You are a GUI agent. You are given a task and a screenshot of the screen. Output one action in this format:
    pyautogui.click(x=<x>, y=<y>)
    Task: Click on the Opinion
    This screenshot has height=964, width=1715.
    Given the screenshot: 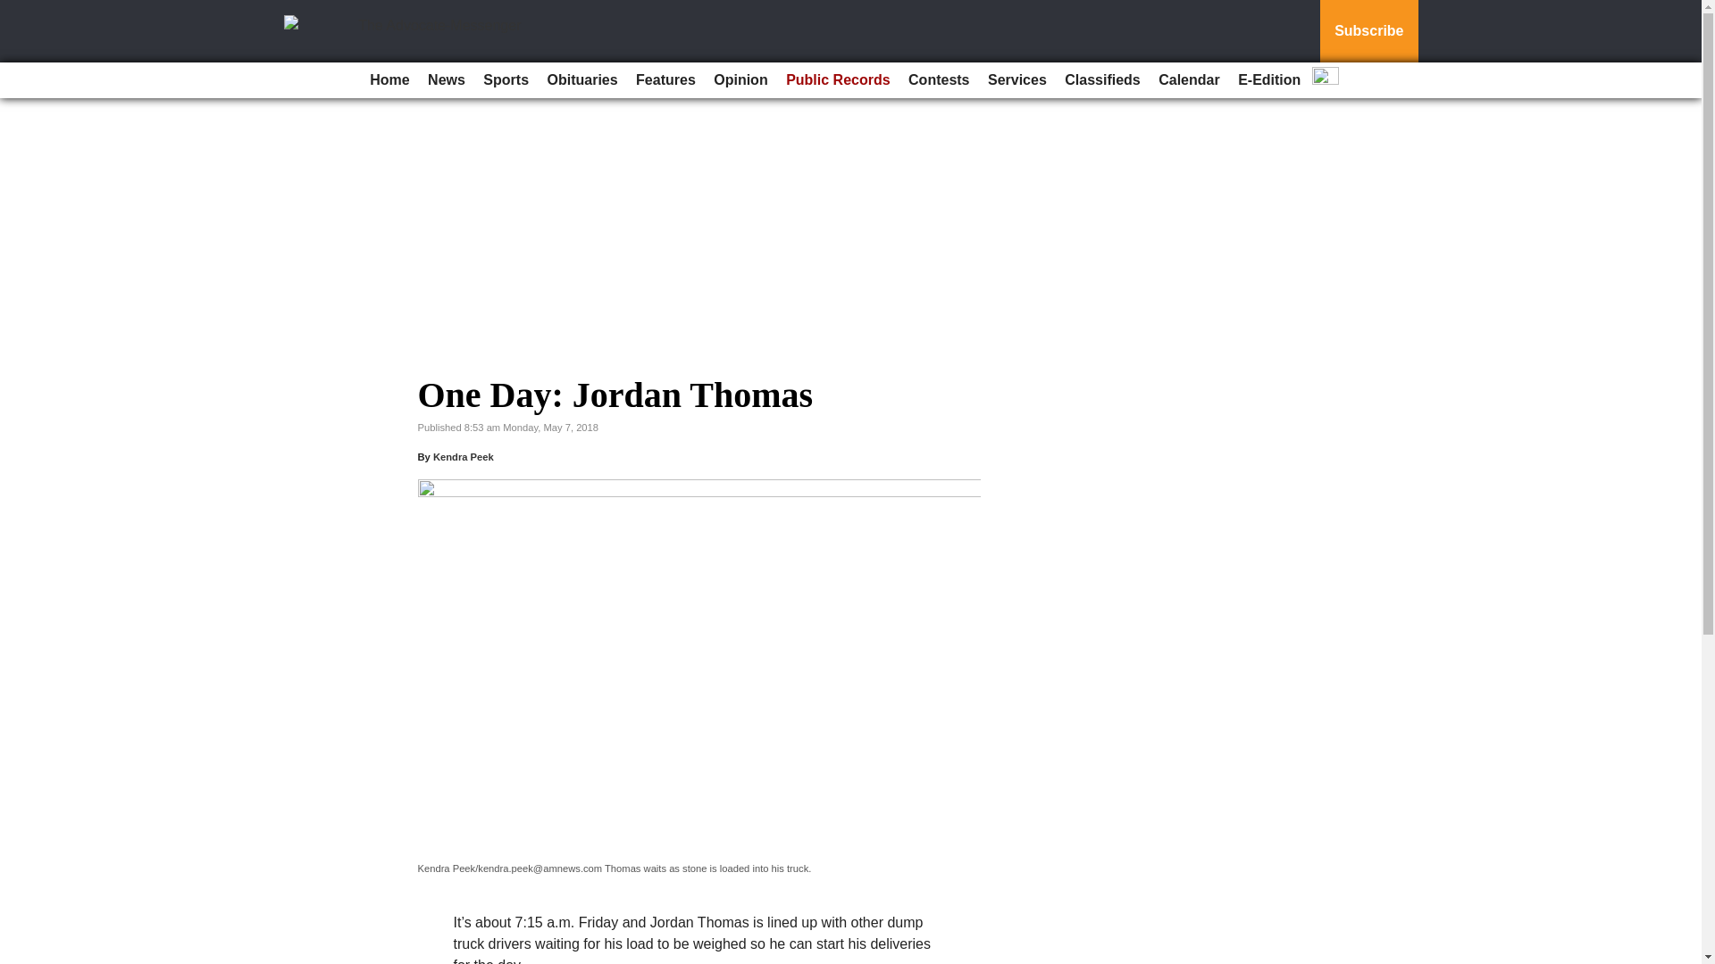 What is the action you would take?
    pyautogui.click(x=740, y=80)
    